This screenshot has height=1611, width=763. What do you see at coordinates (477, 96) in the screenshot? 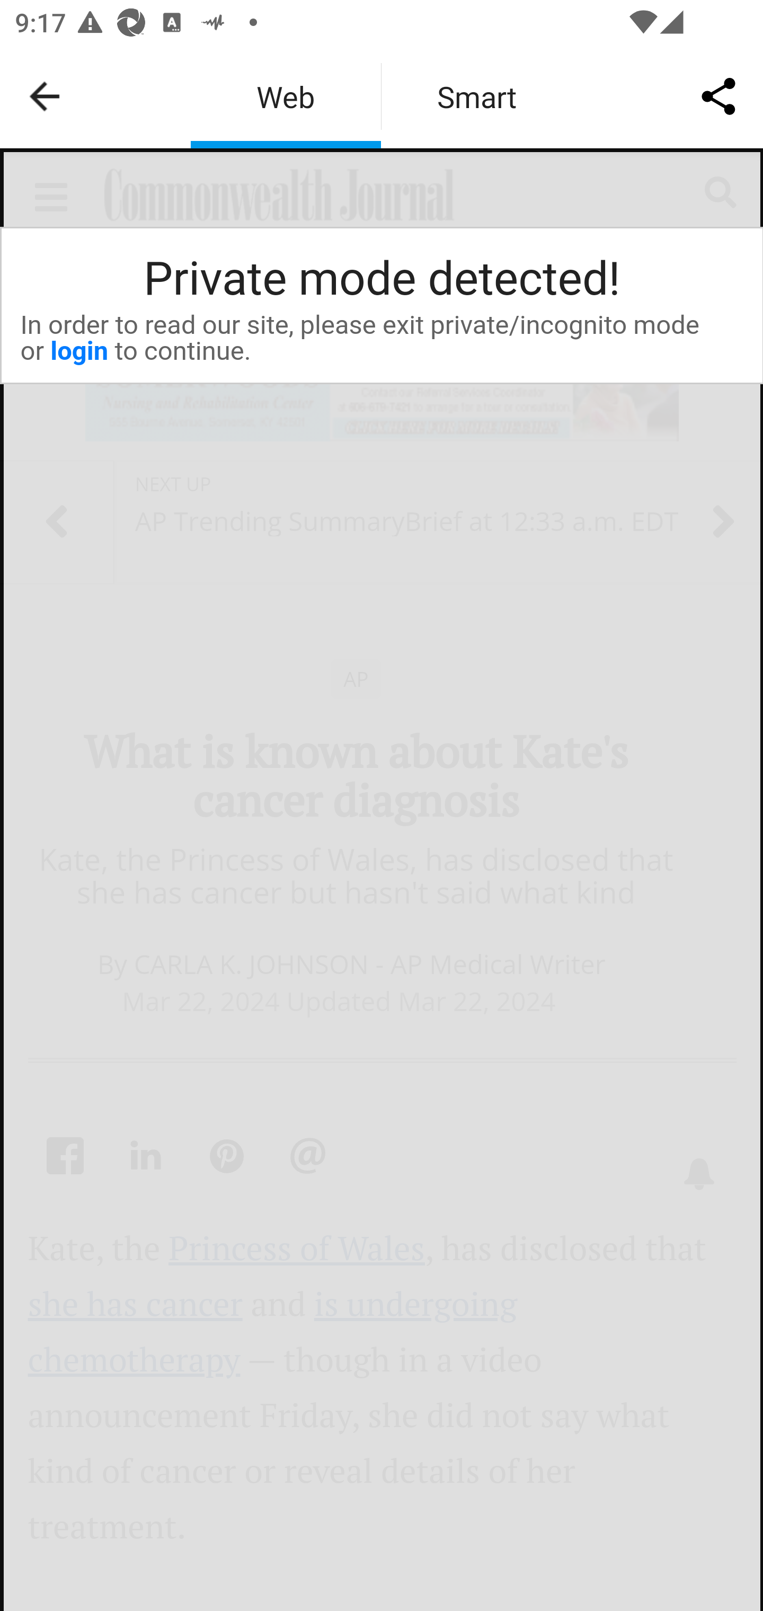
I see `Smart` at bounding box center [477, 96].